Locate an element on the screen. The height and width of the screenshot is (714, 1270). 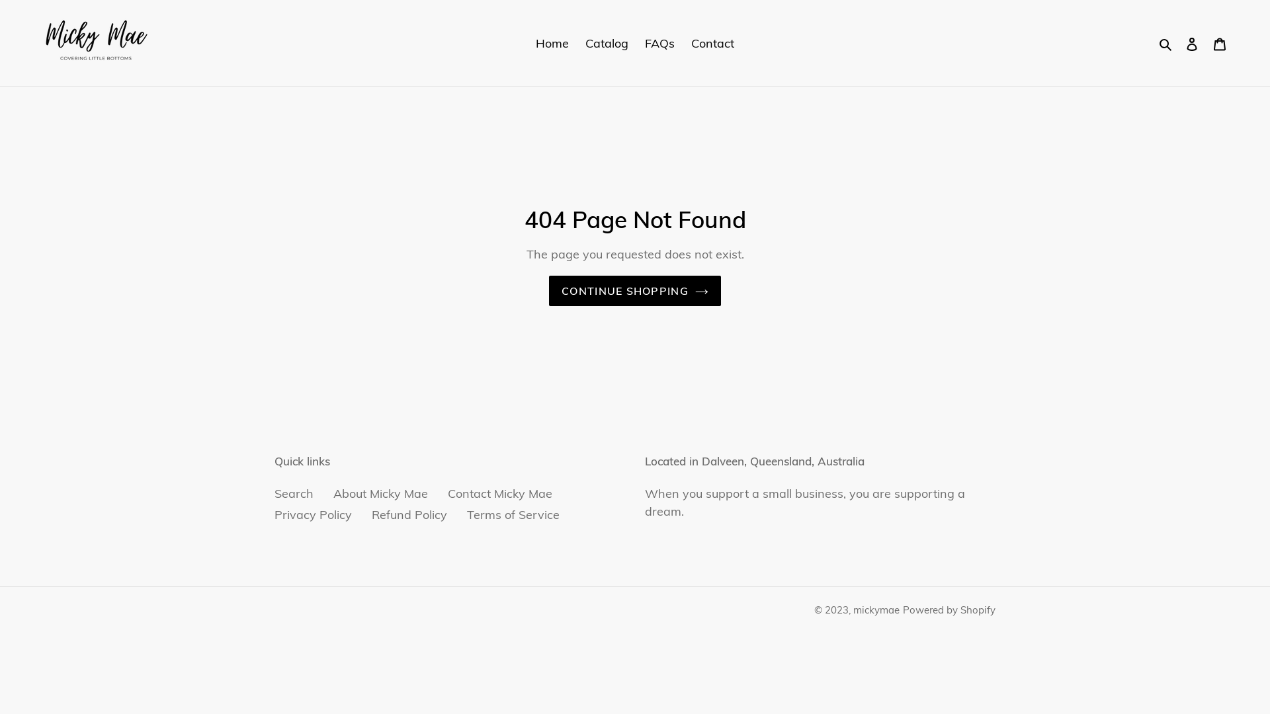
Cart is located at coordinates (1220, 44).